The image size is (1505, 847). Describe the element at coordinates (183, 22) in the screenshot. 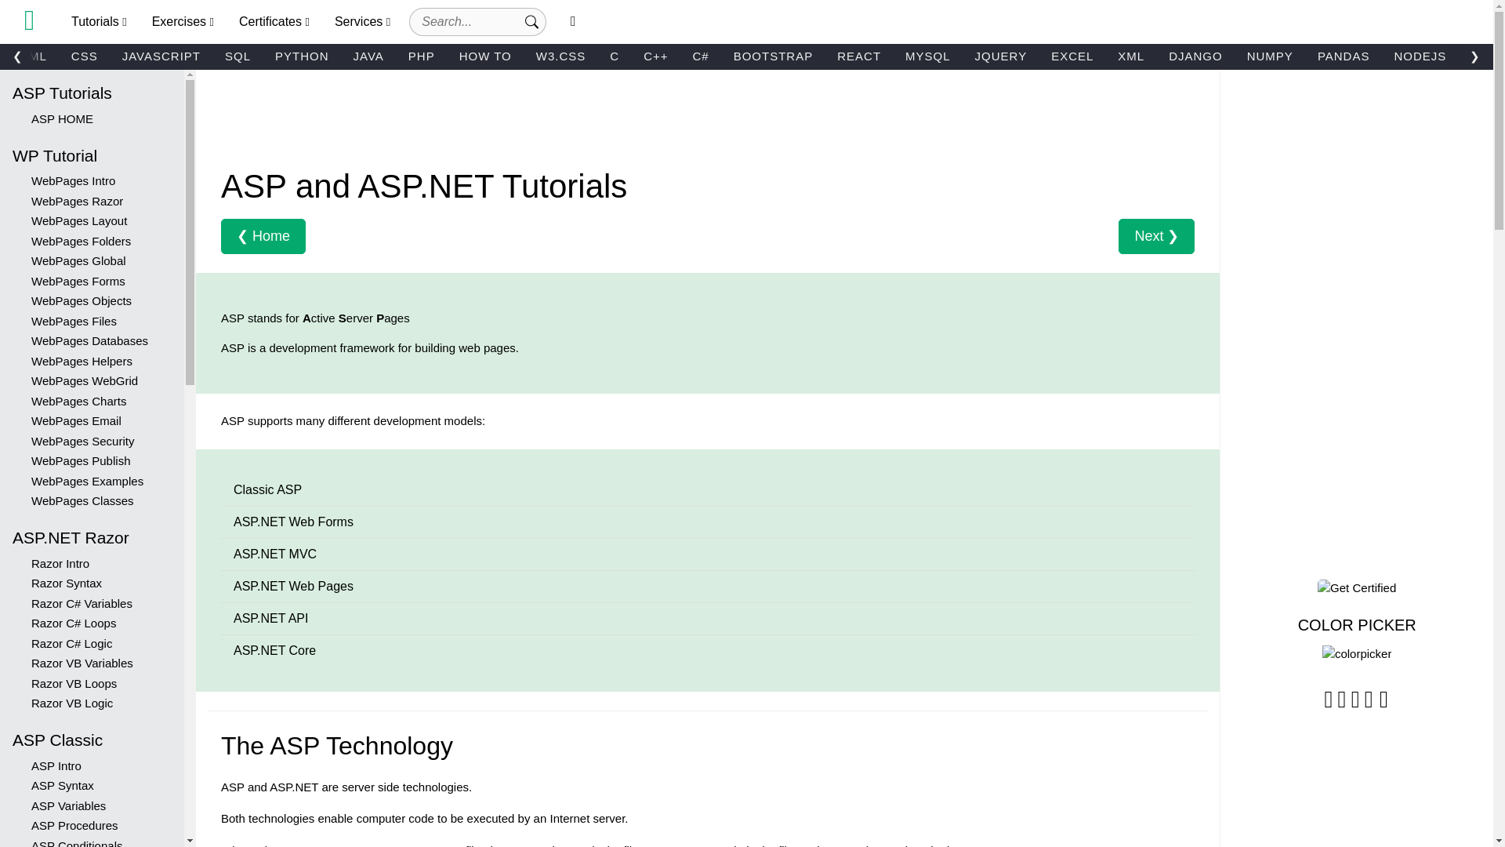

I see `Exercises` at that location.